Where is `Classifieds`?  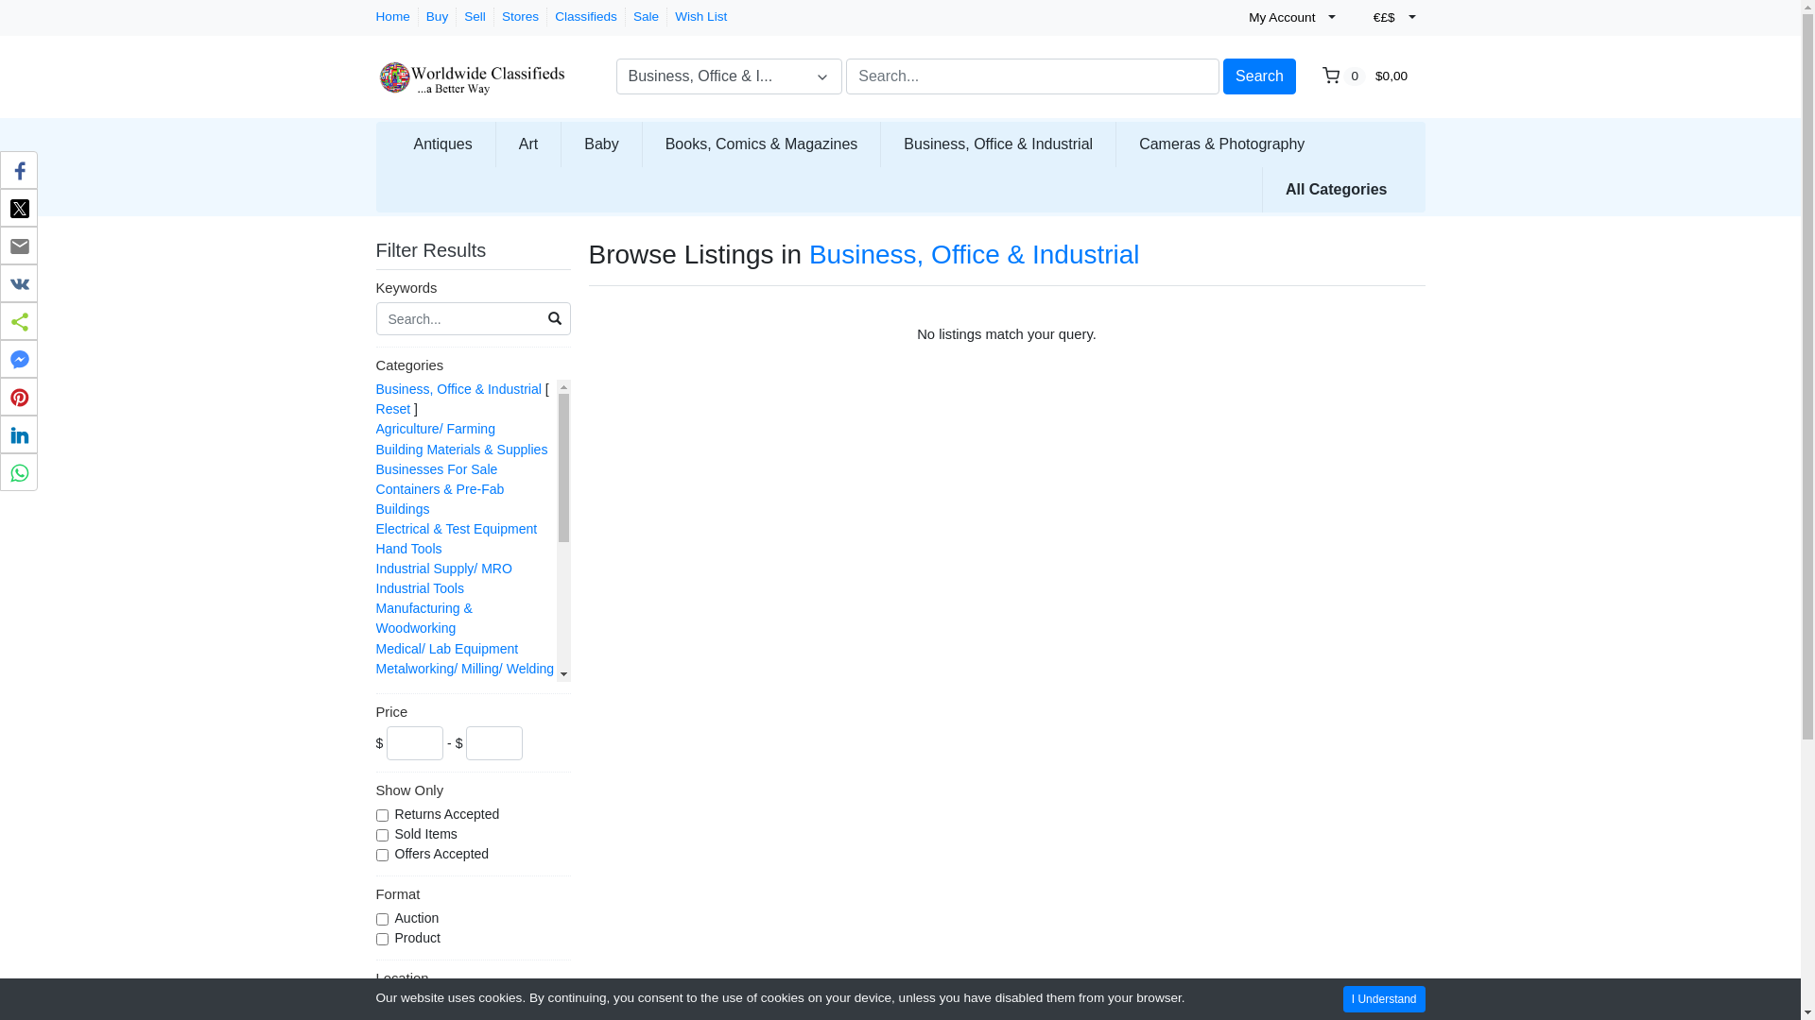
Classifieds is located at coordinates (586, 17).